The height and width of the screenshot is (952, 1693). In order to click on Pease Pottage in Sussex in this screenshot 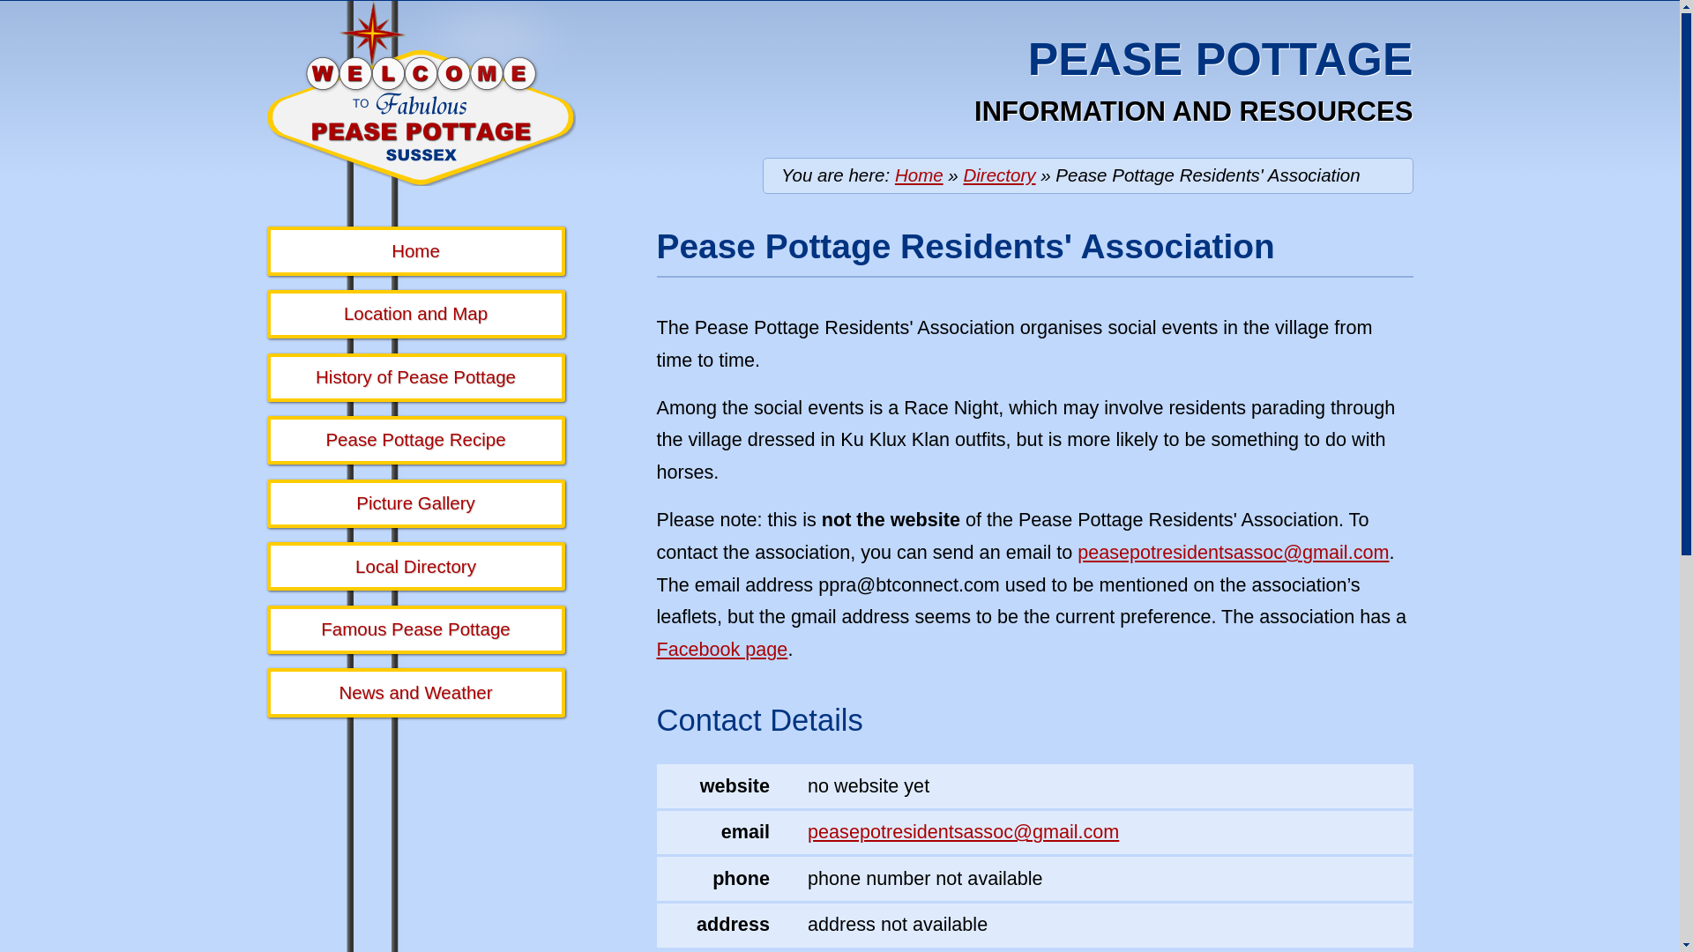, I will do `click(919, 175)`.